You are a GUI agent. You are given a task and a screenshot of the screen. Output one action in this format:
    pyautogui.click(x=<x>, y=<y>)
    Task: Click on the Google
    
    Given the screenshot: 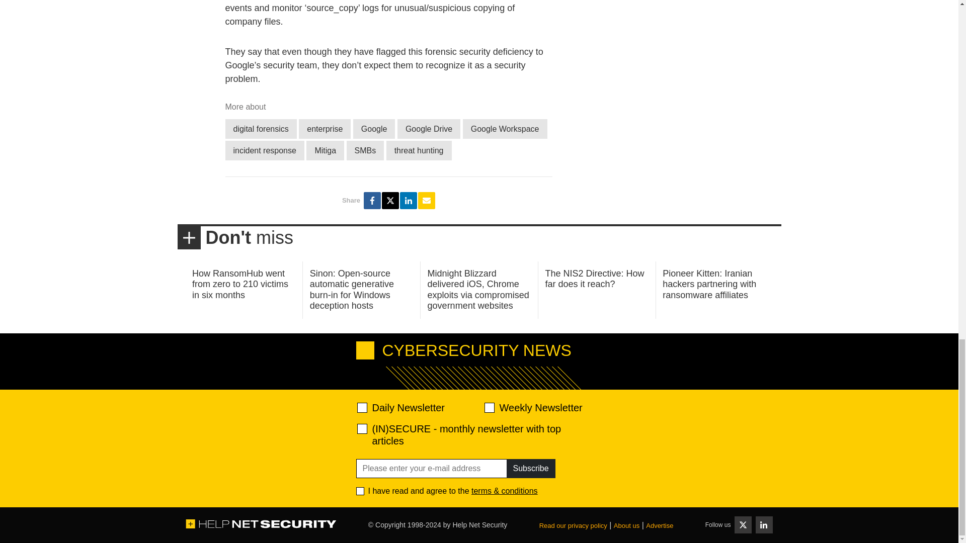 What is the action you would take?
    pyautogui.click(x=374, y=129)
    